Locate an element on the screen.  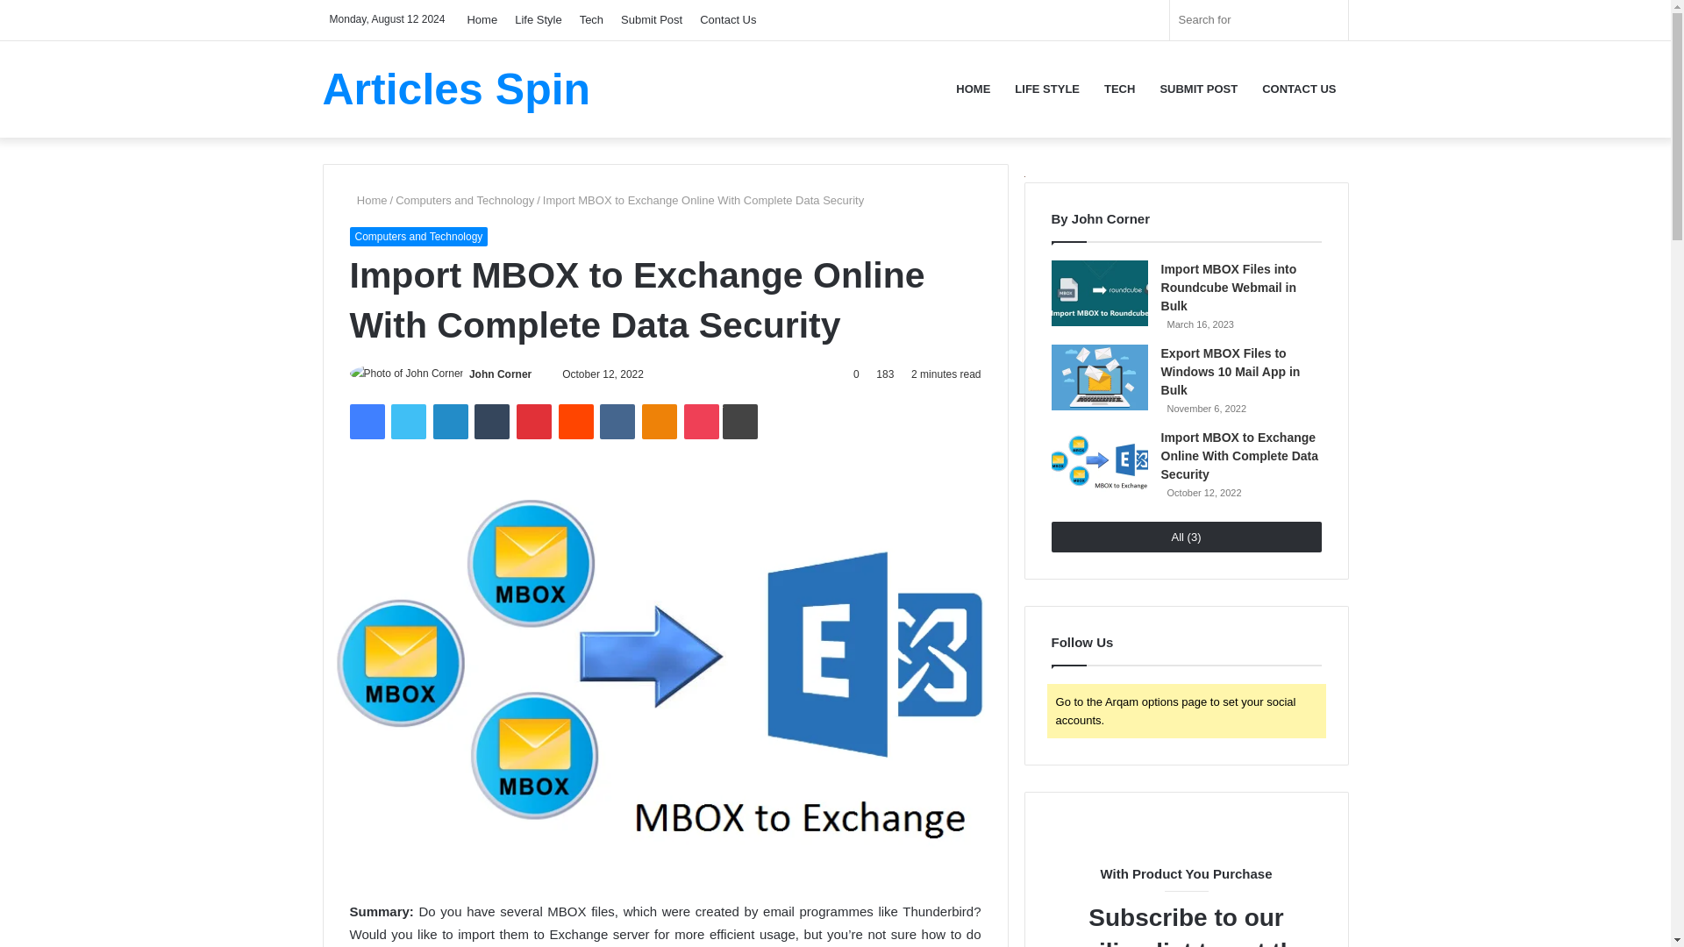
Search for is located at coordinates (1259, 20).